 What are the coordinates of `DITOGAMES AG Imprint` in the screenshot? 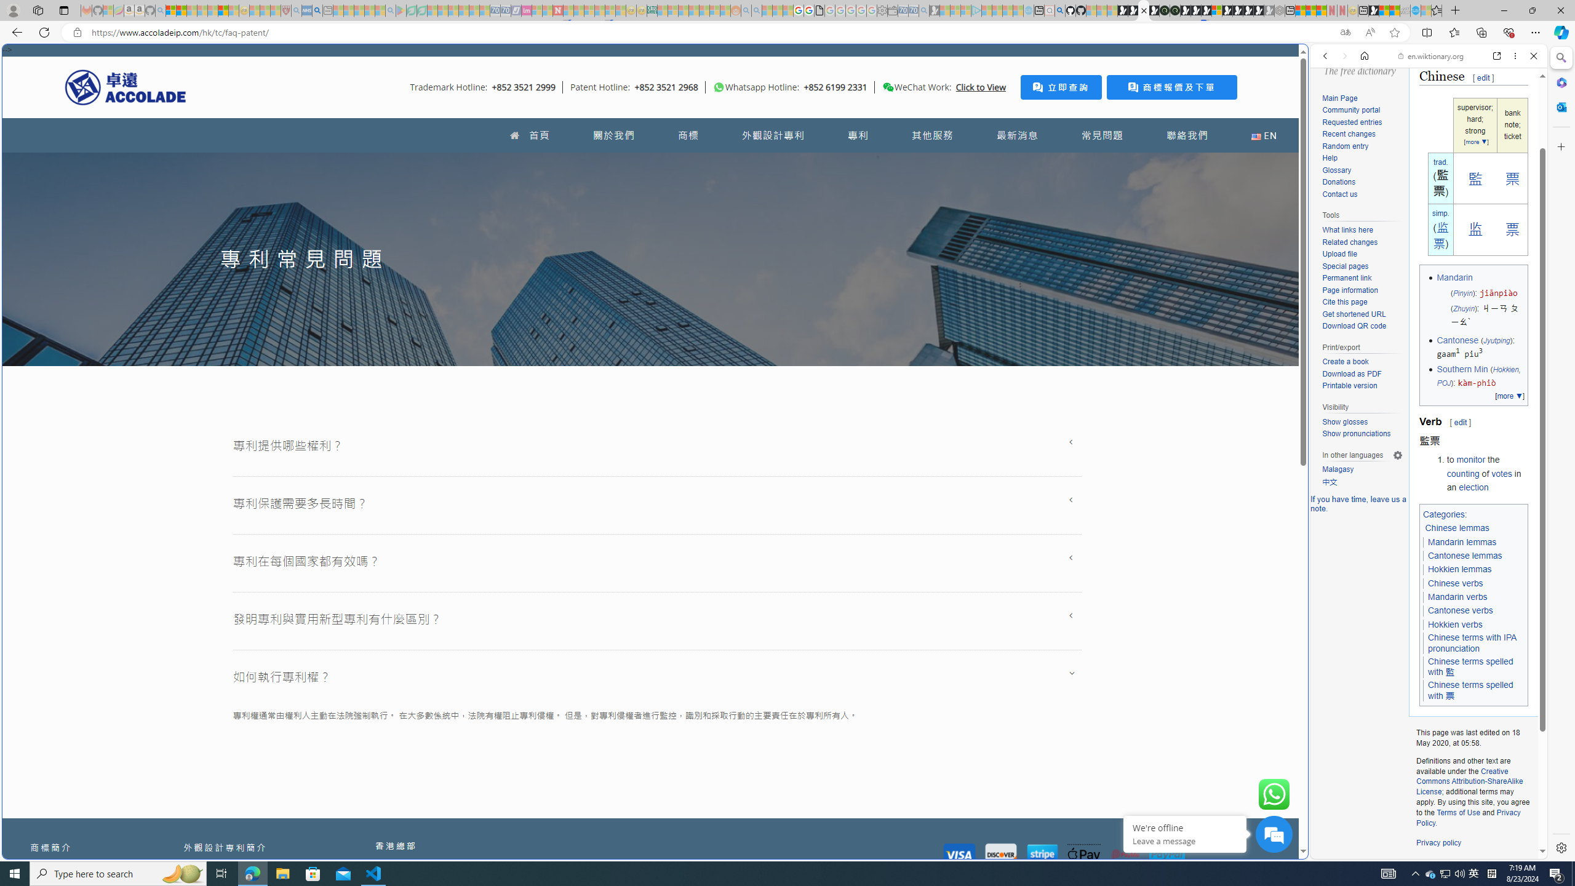 It's located at (652, 10).